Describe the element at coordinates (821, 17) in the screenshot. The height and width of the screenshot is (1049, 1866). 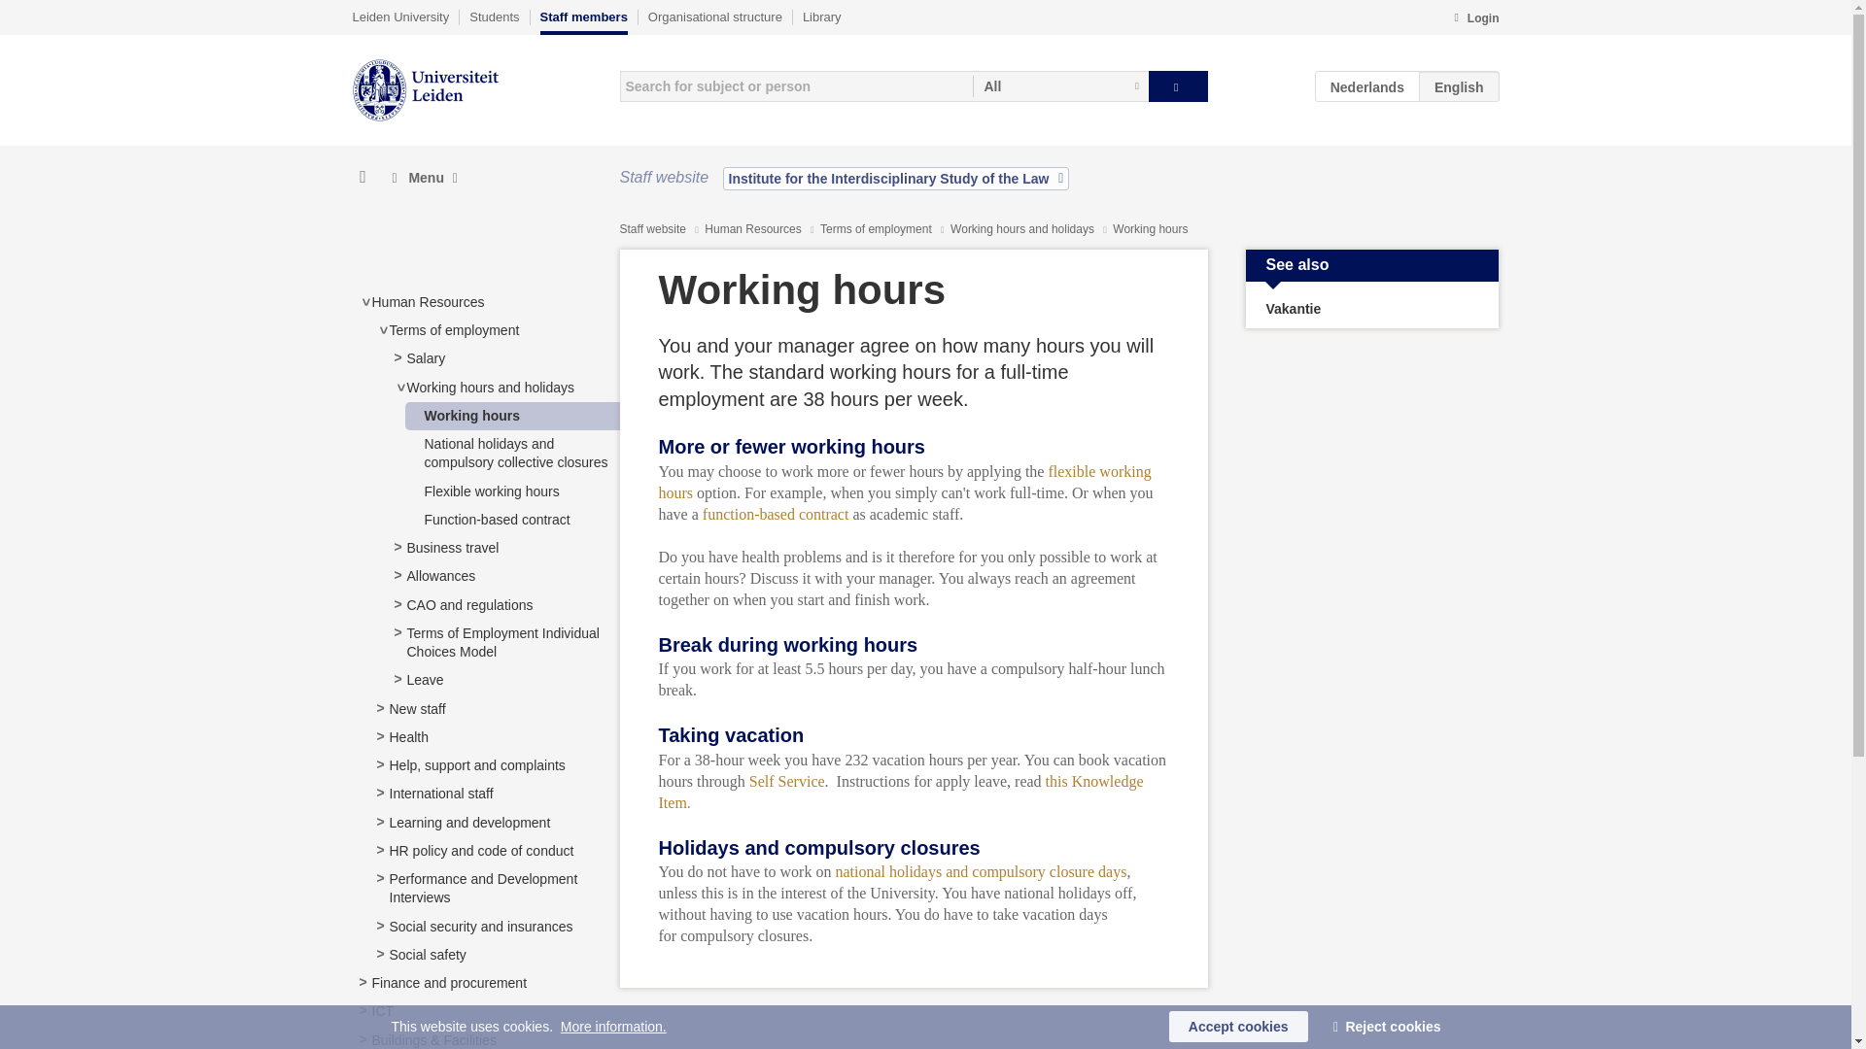
I see `Library` at that location.